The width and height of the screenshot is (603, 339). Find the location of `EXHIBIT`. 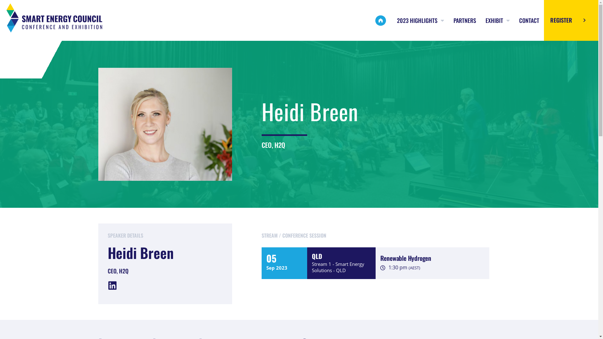

EXHIBIT is located at coordinates (497, 20).